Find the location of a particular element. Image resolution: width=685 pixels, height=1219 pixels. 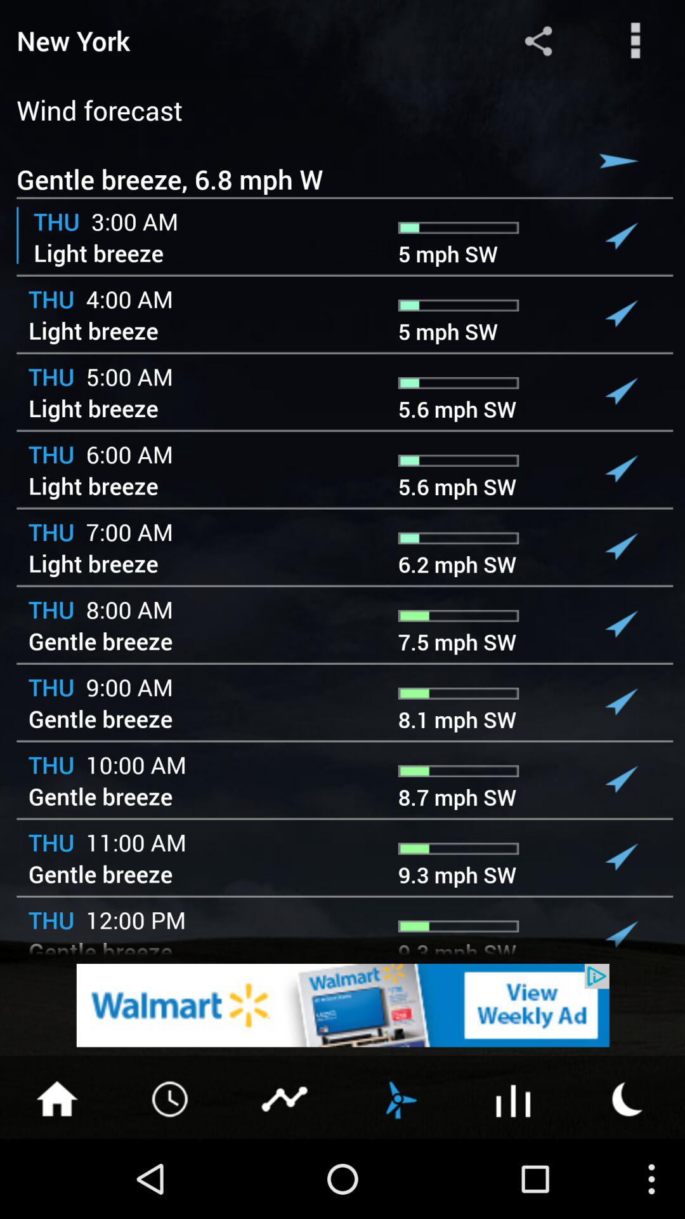

select time is located at coordinates (171, 1098).